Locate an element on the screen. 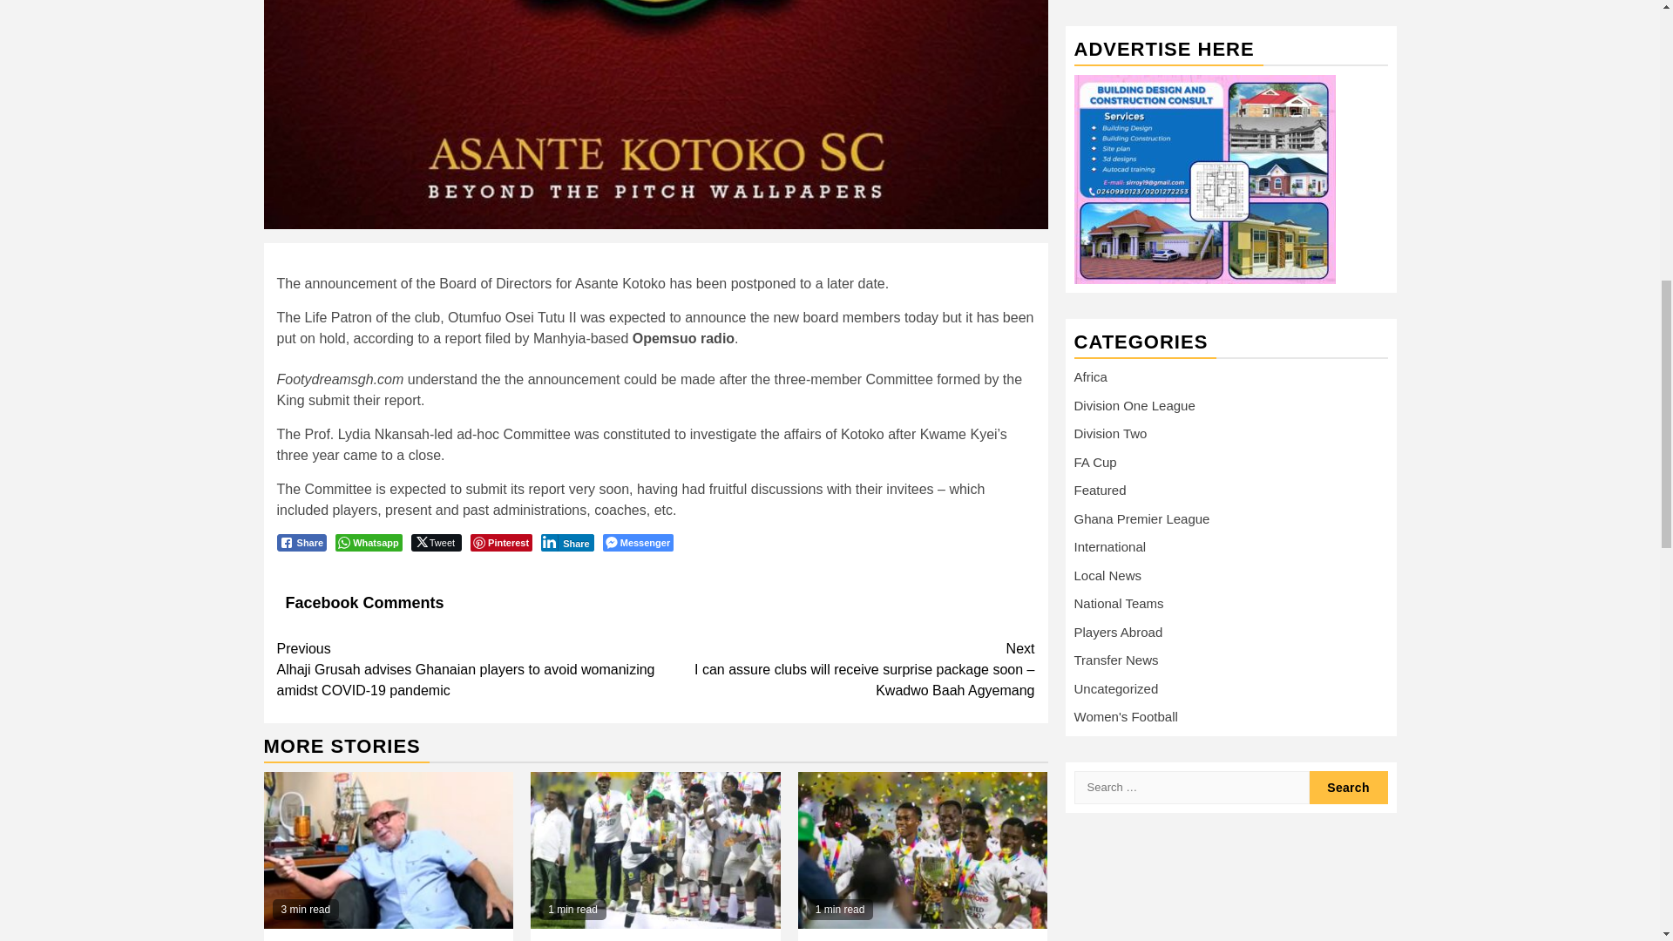  Whatsapp is located at coordinates (369, 542).